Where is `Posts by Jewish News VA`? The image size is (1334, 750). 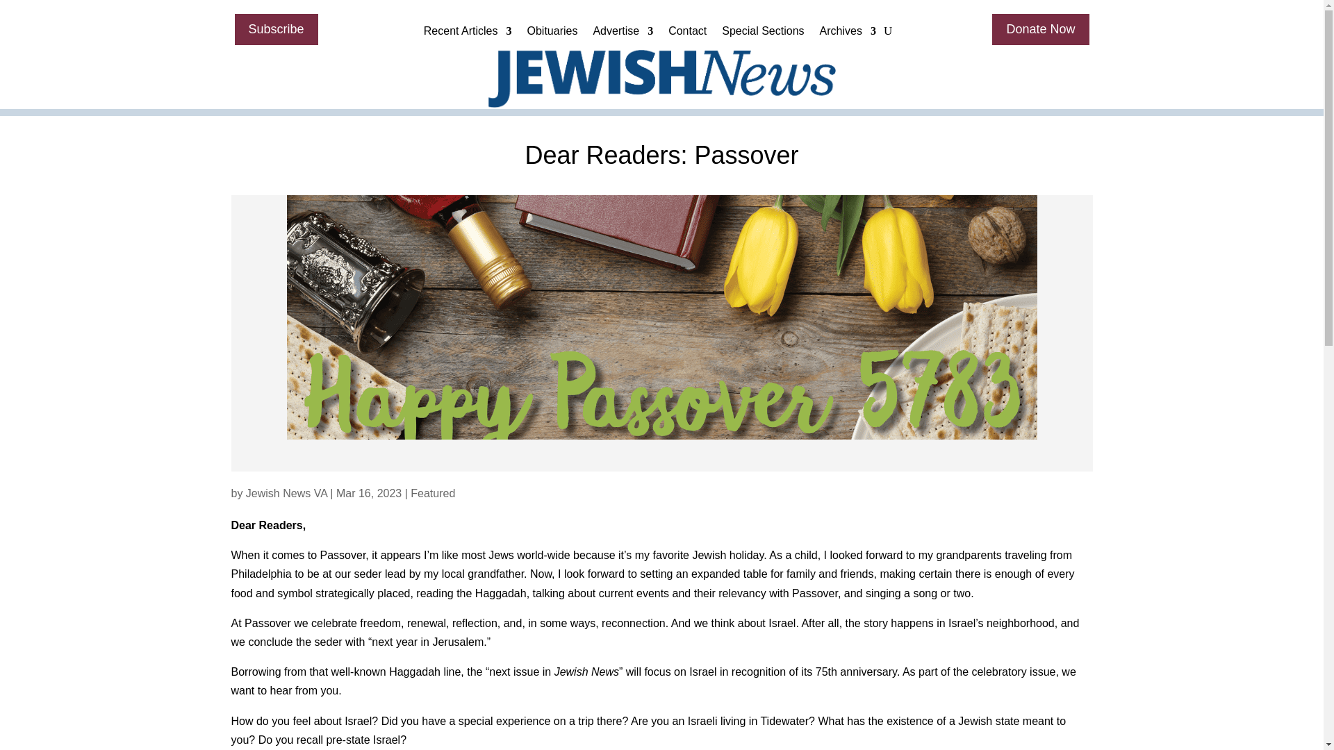
Posts by Jewish News VA is located at coordinates (286, 493).